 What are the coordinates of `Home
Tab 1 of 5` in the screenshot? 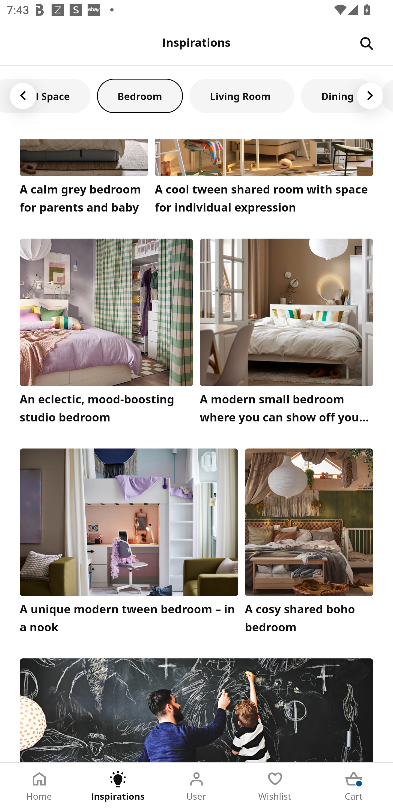 It's located at (39, 786).